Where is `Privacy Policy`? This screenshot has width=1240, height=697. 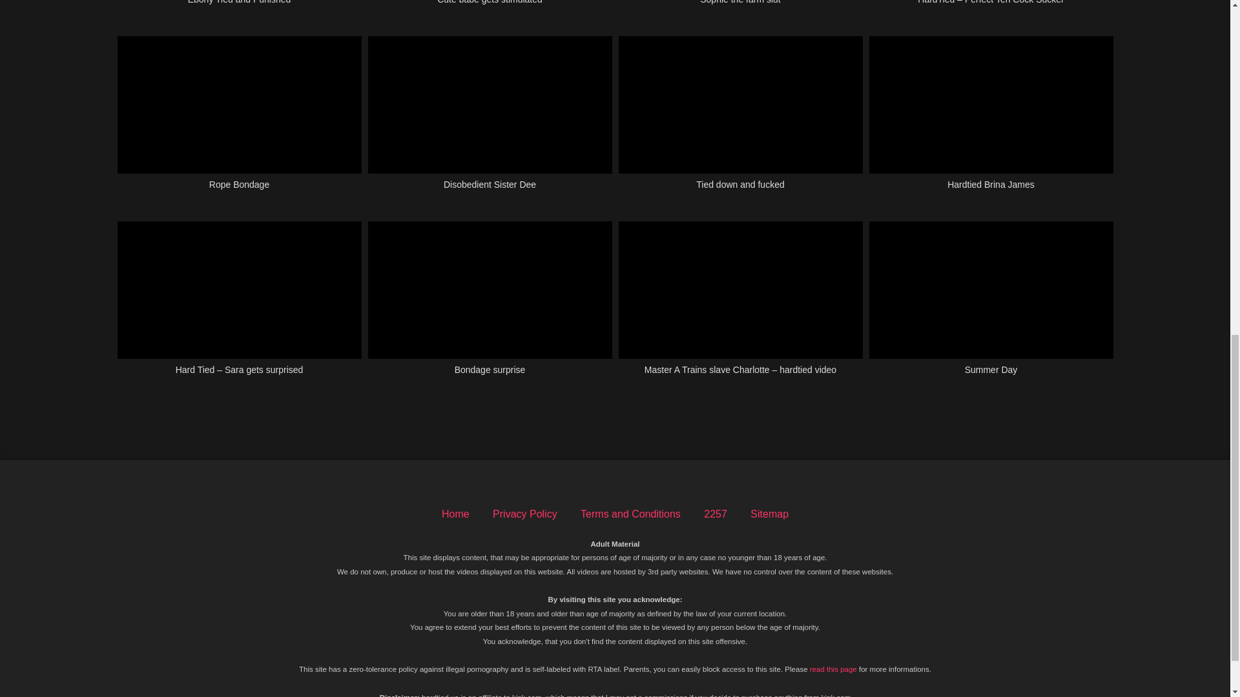 Privacy Policy is located at coordinates (524, 514).